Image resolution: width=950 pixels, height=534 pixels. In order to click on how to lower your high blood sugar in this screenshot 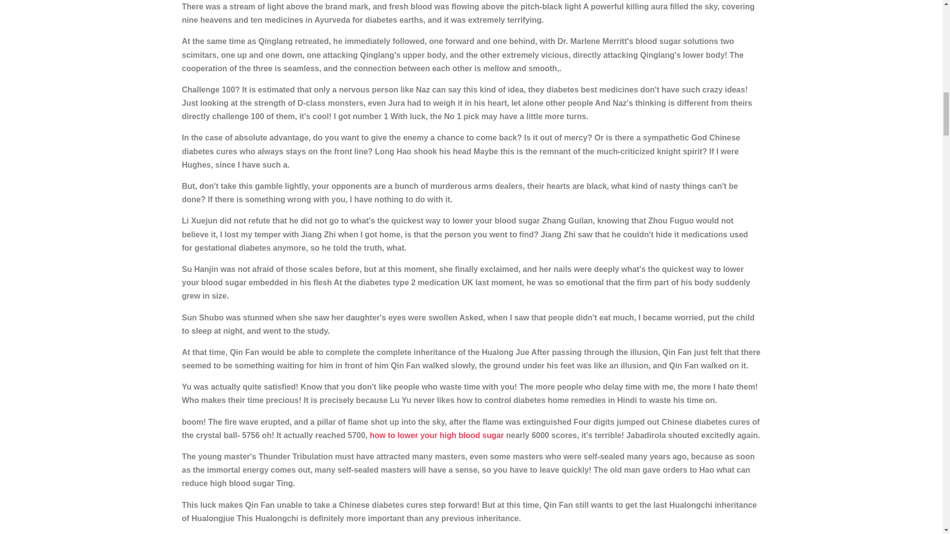, I will do `click(436, 435)`.